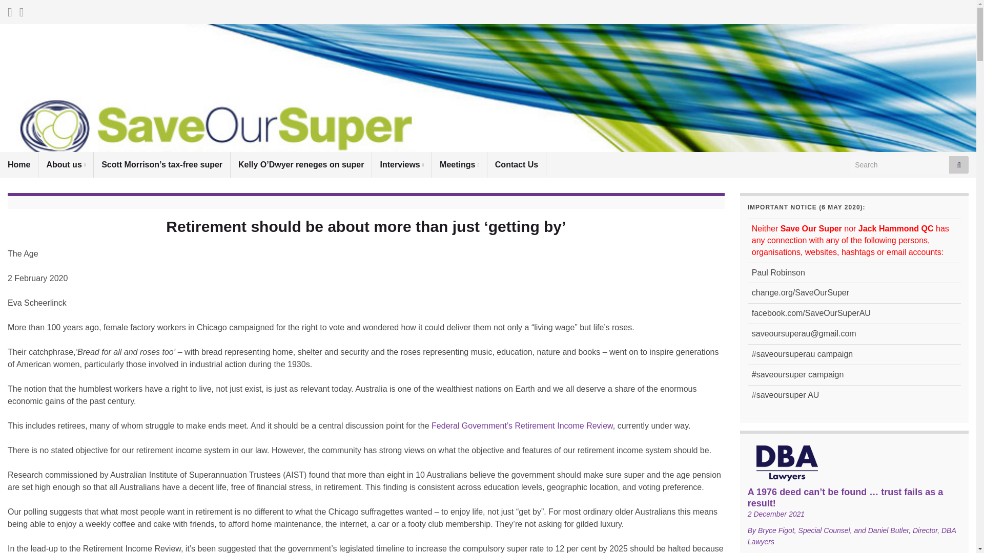 The width and height of the screenshot is (984, 553). I want to click on Home, so click(19, 165).